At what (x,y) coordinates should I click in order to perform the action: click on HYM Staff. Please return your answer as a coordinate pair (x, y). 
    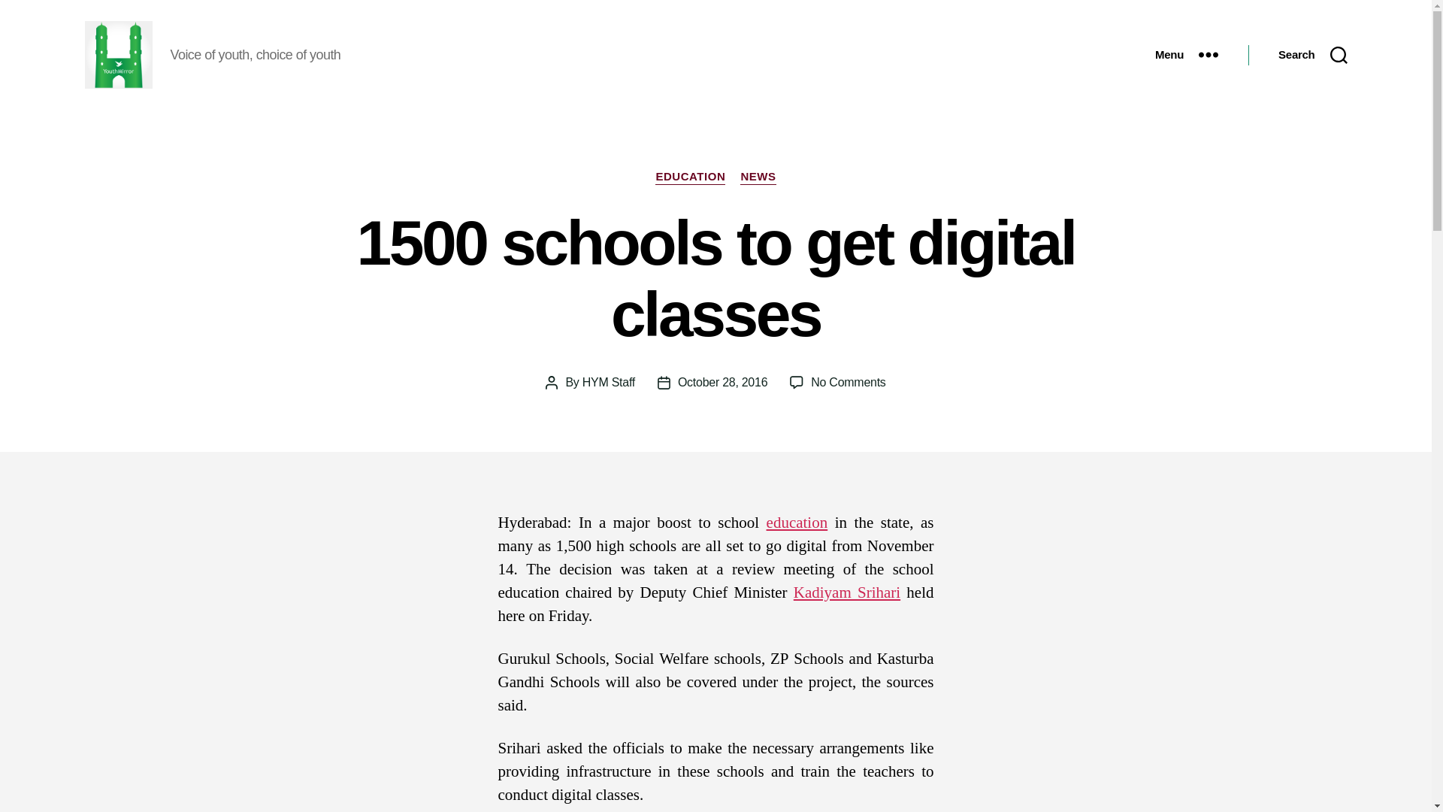
    Looking at the image, I should click on (609, 382).